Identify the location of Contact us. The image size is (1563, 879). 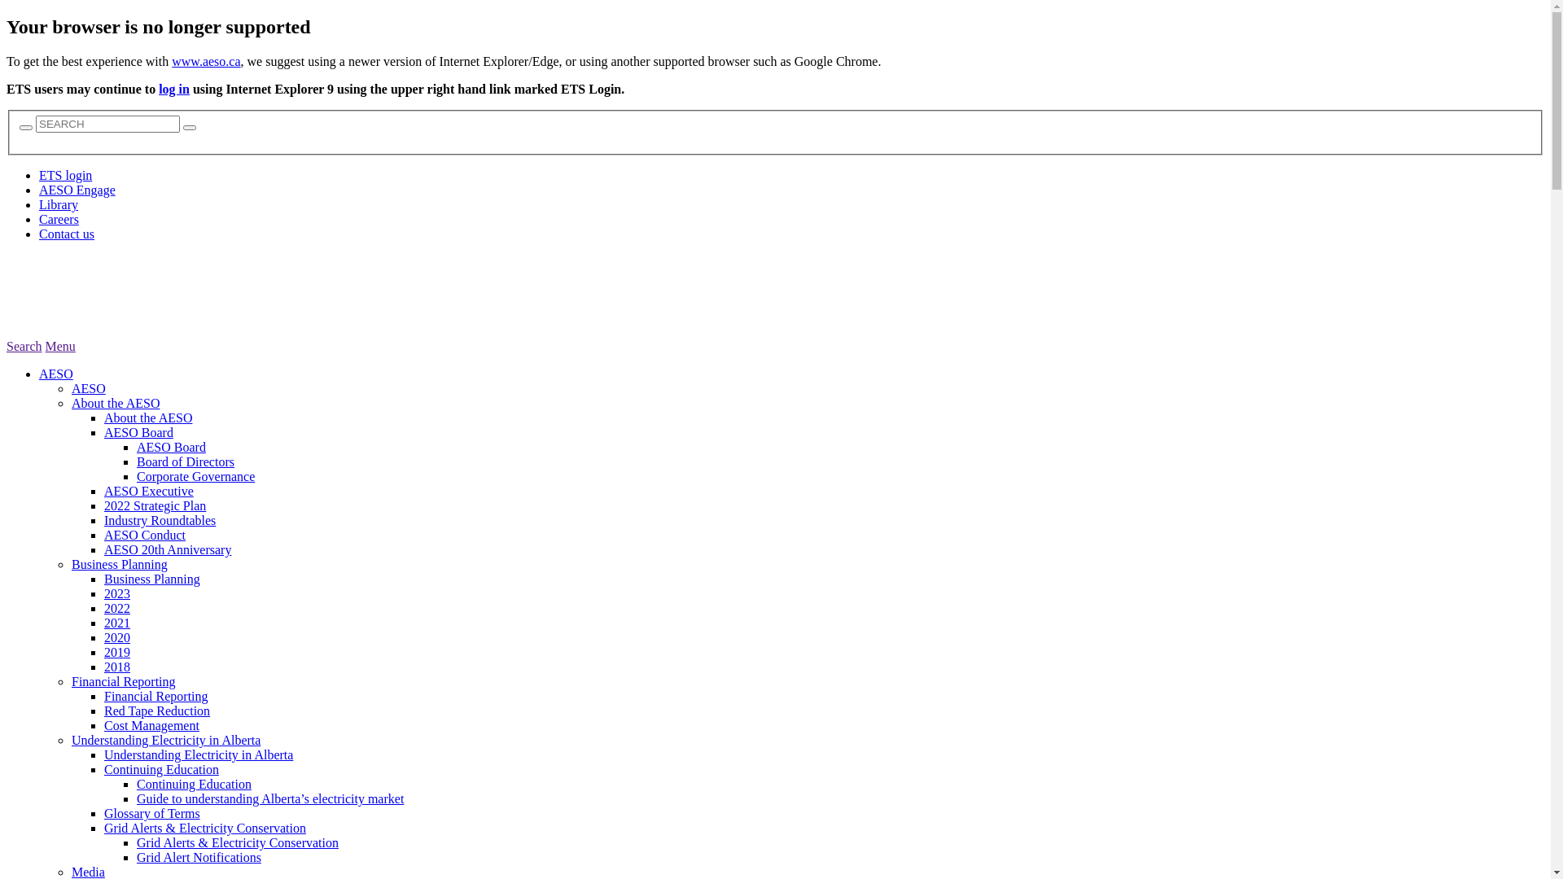
(67, 234).